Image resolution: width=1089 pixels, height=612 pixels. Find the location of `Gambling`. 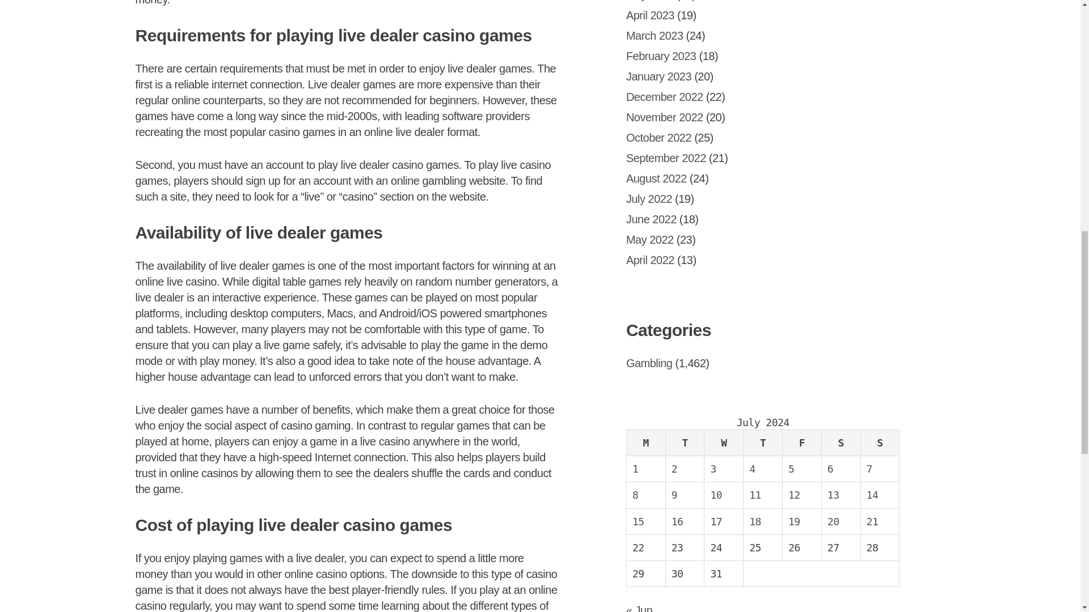

Gambling is located at coordinates (649, 363).